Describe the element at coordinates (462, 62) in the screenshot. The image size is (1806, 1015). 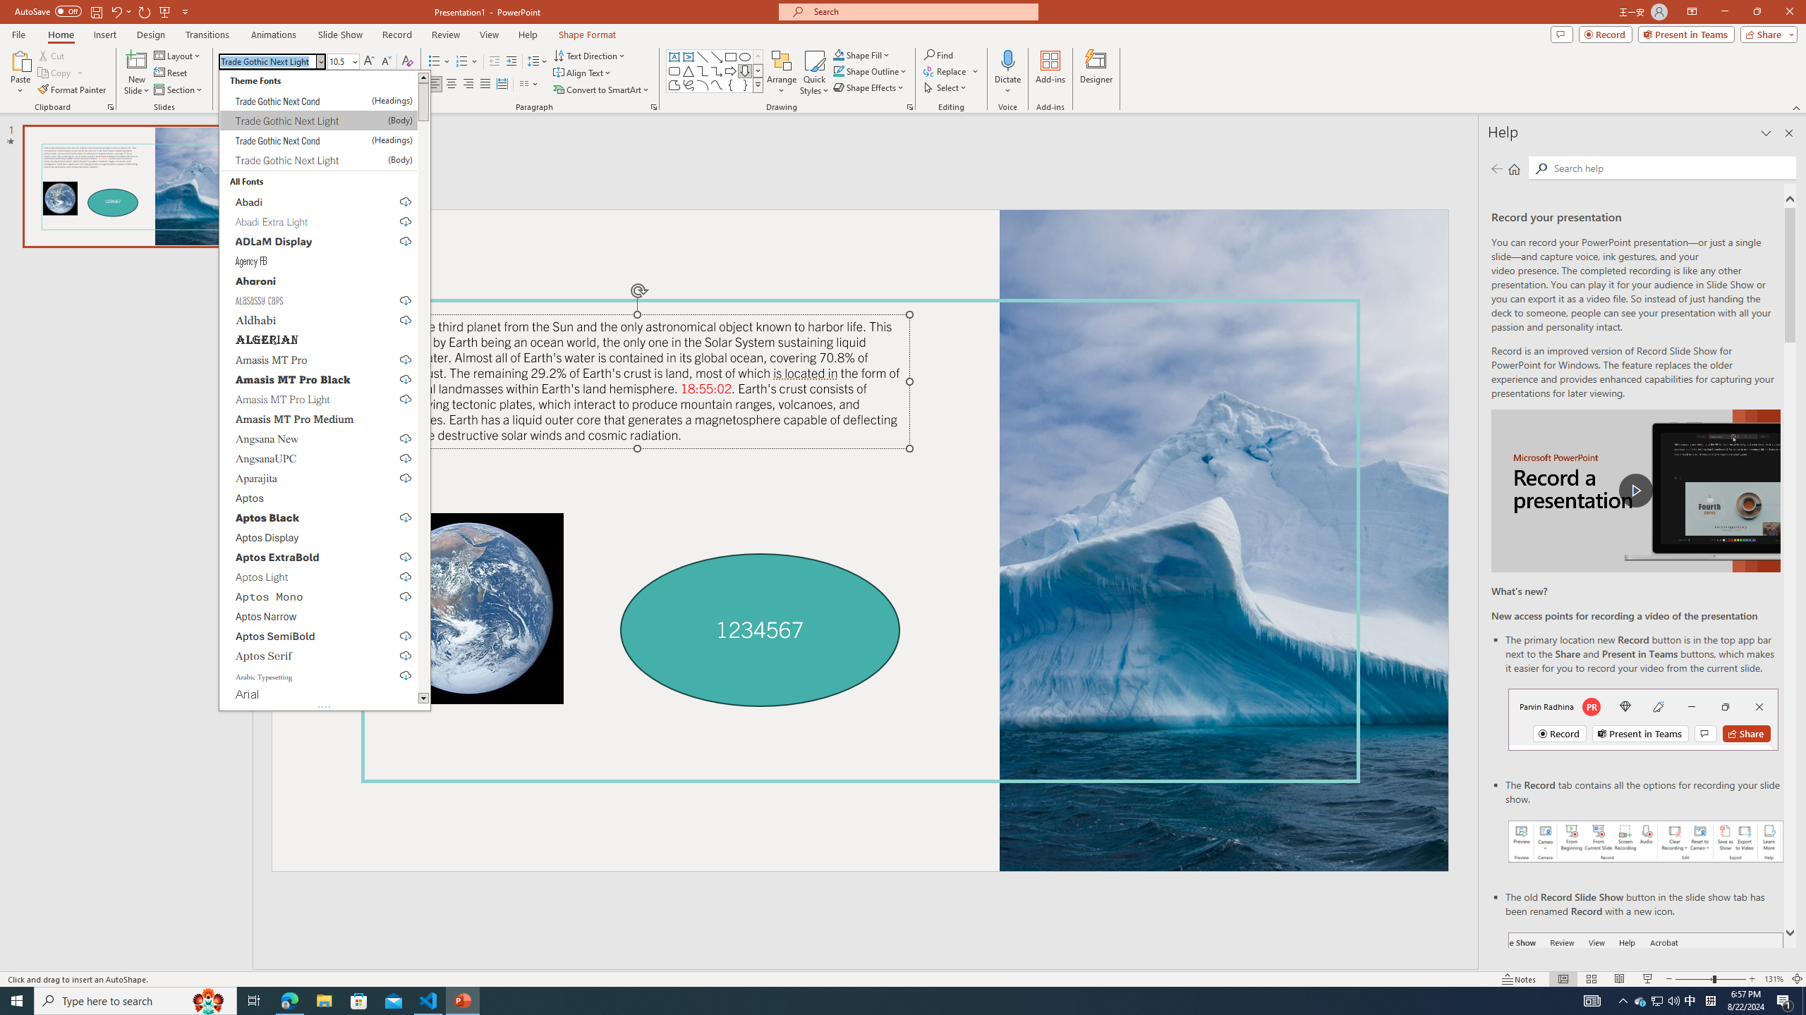
I see `Numbering` at that location.